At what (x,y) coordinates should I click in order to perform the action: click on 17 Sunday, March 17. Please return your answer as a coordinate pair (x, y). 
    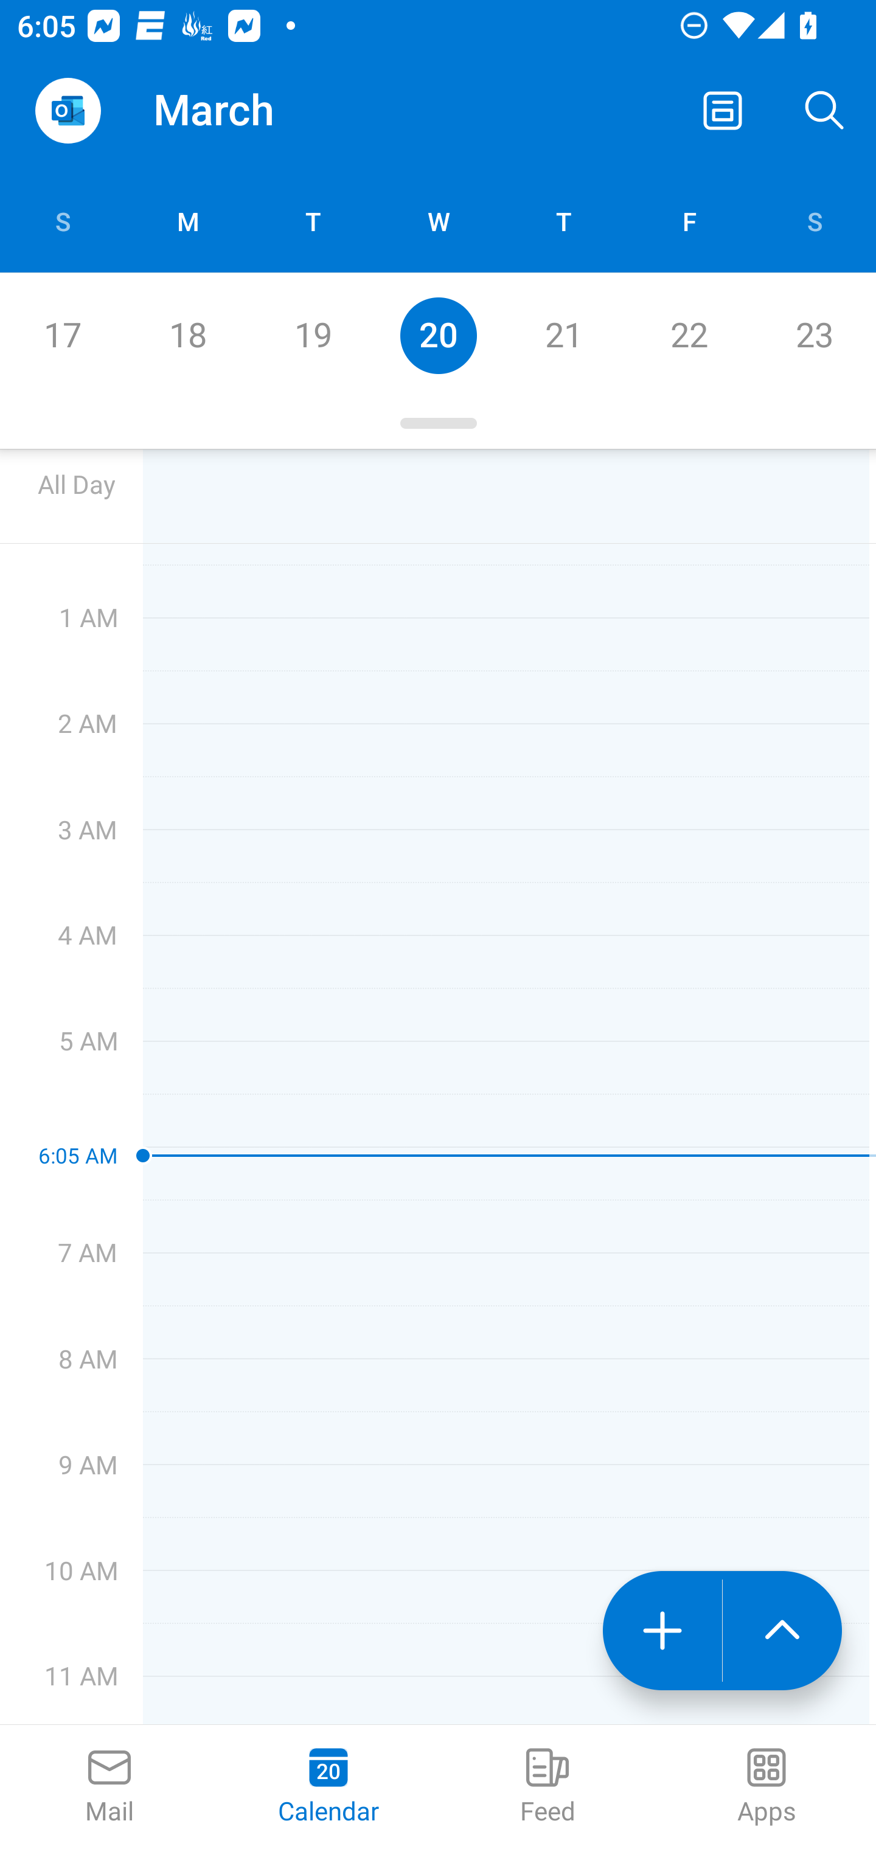
    Looking at the image, I should click on (62, 335).